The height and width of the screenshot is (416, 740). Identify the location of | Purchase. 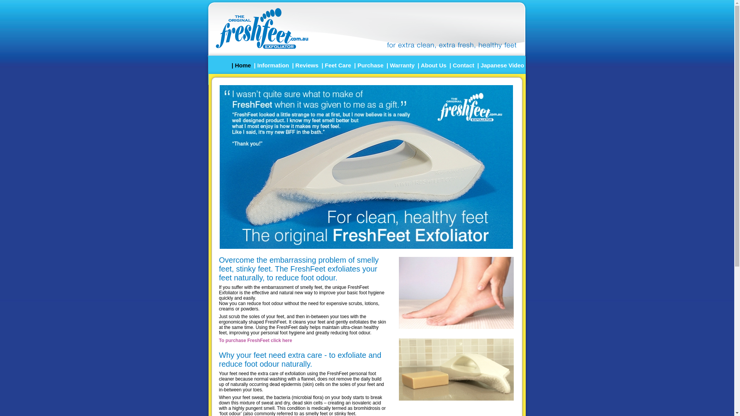
(368, 65).